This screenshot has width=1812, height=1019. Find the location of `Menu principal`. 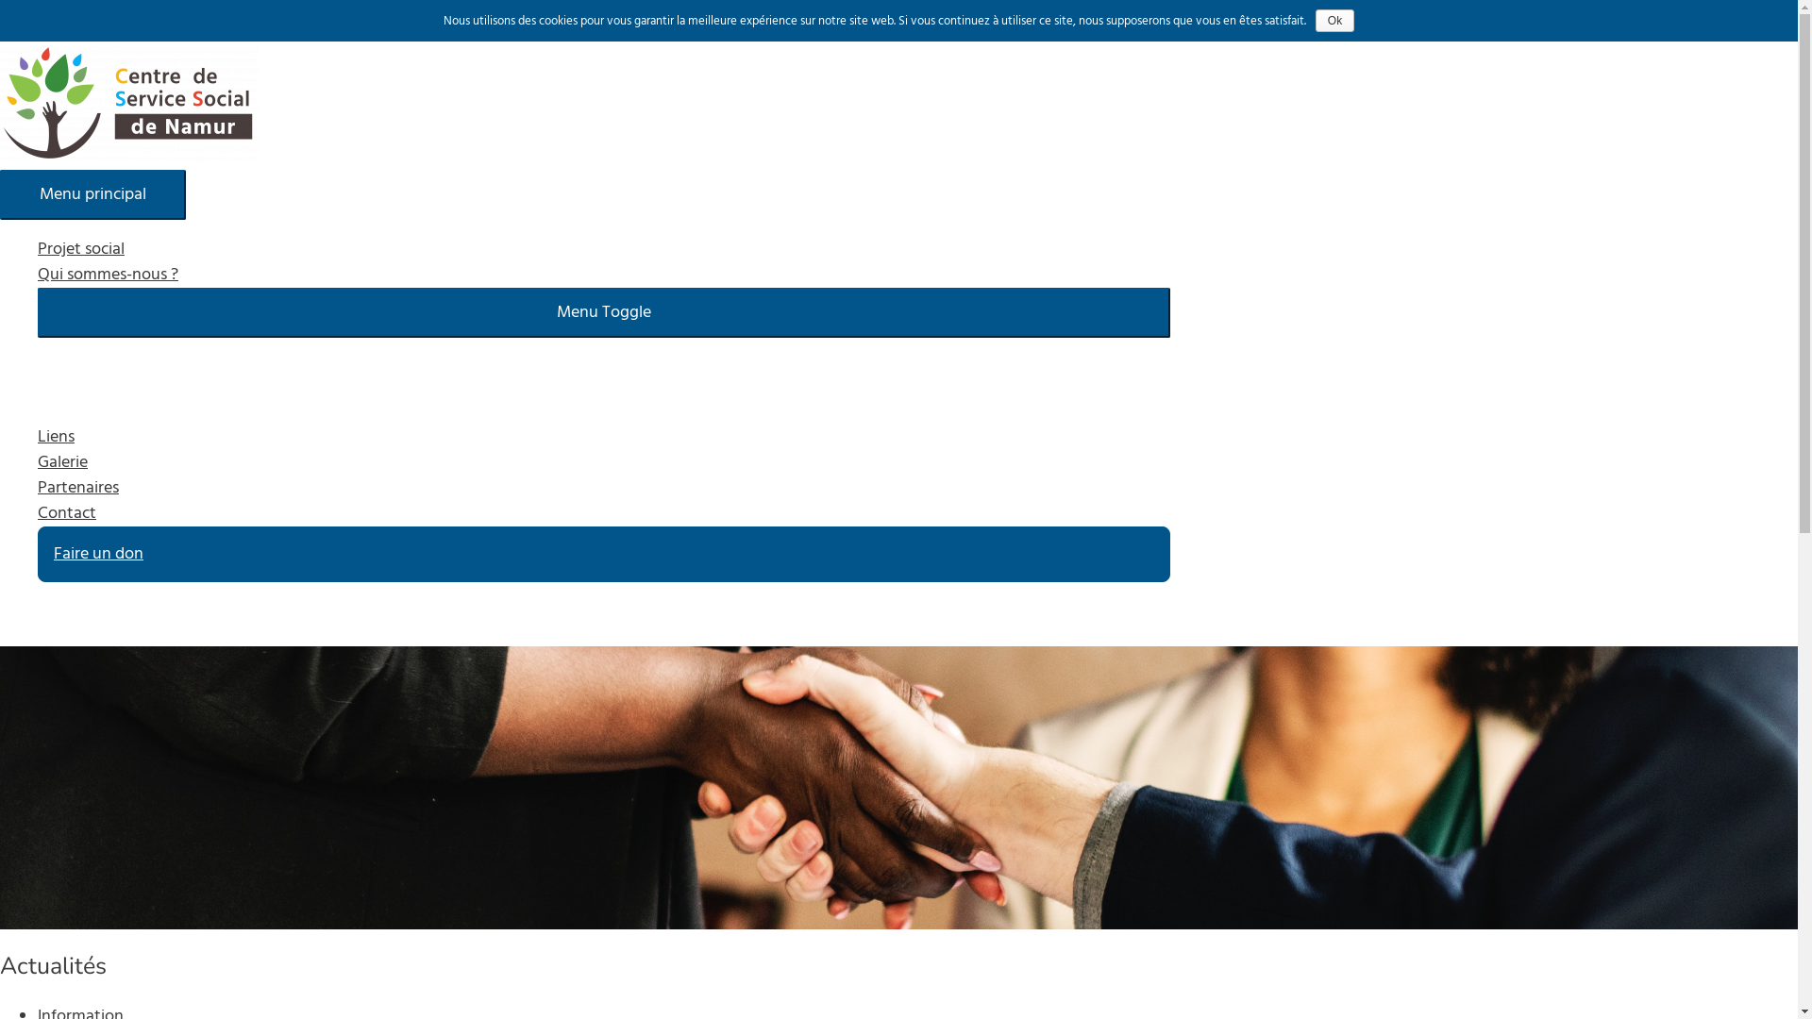

Menu principal is located at coordinates (92, 194).